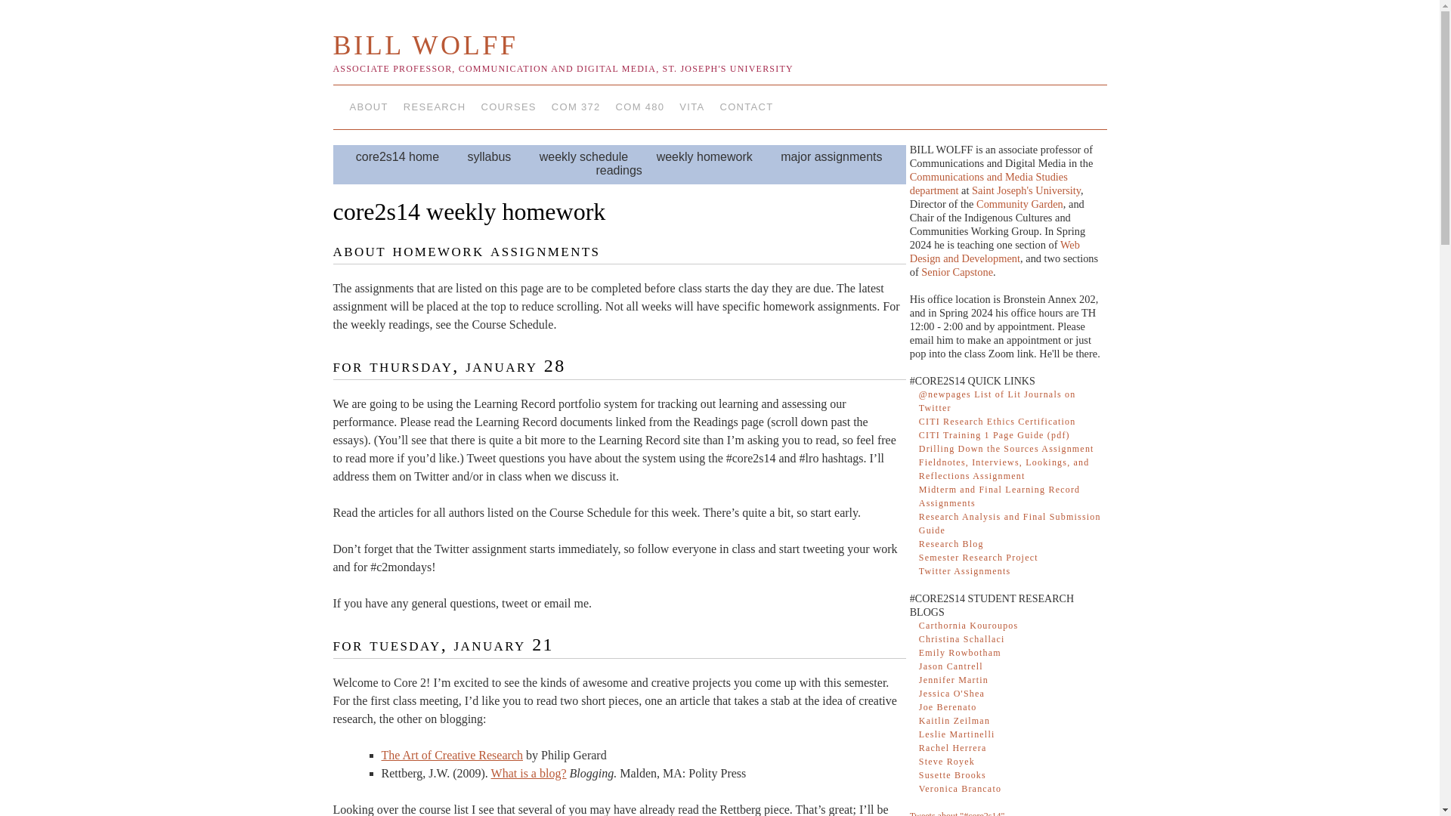  I want to click on BILL WOLFF, so click(425, 45).